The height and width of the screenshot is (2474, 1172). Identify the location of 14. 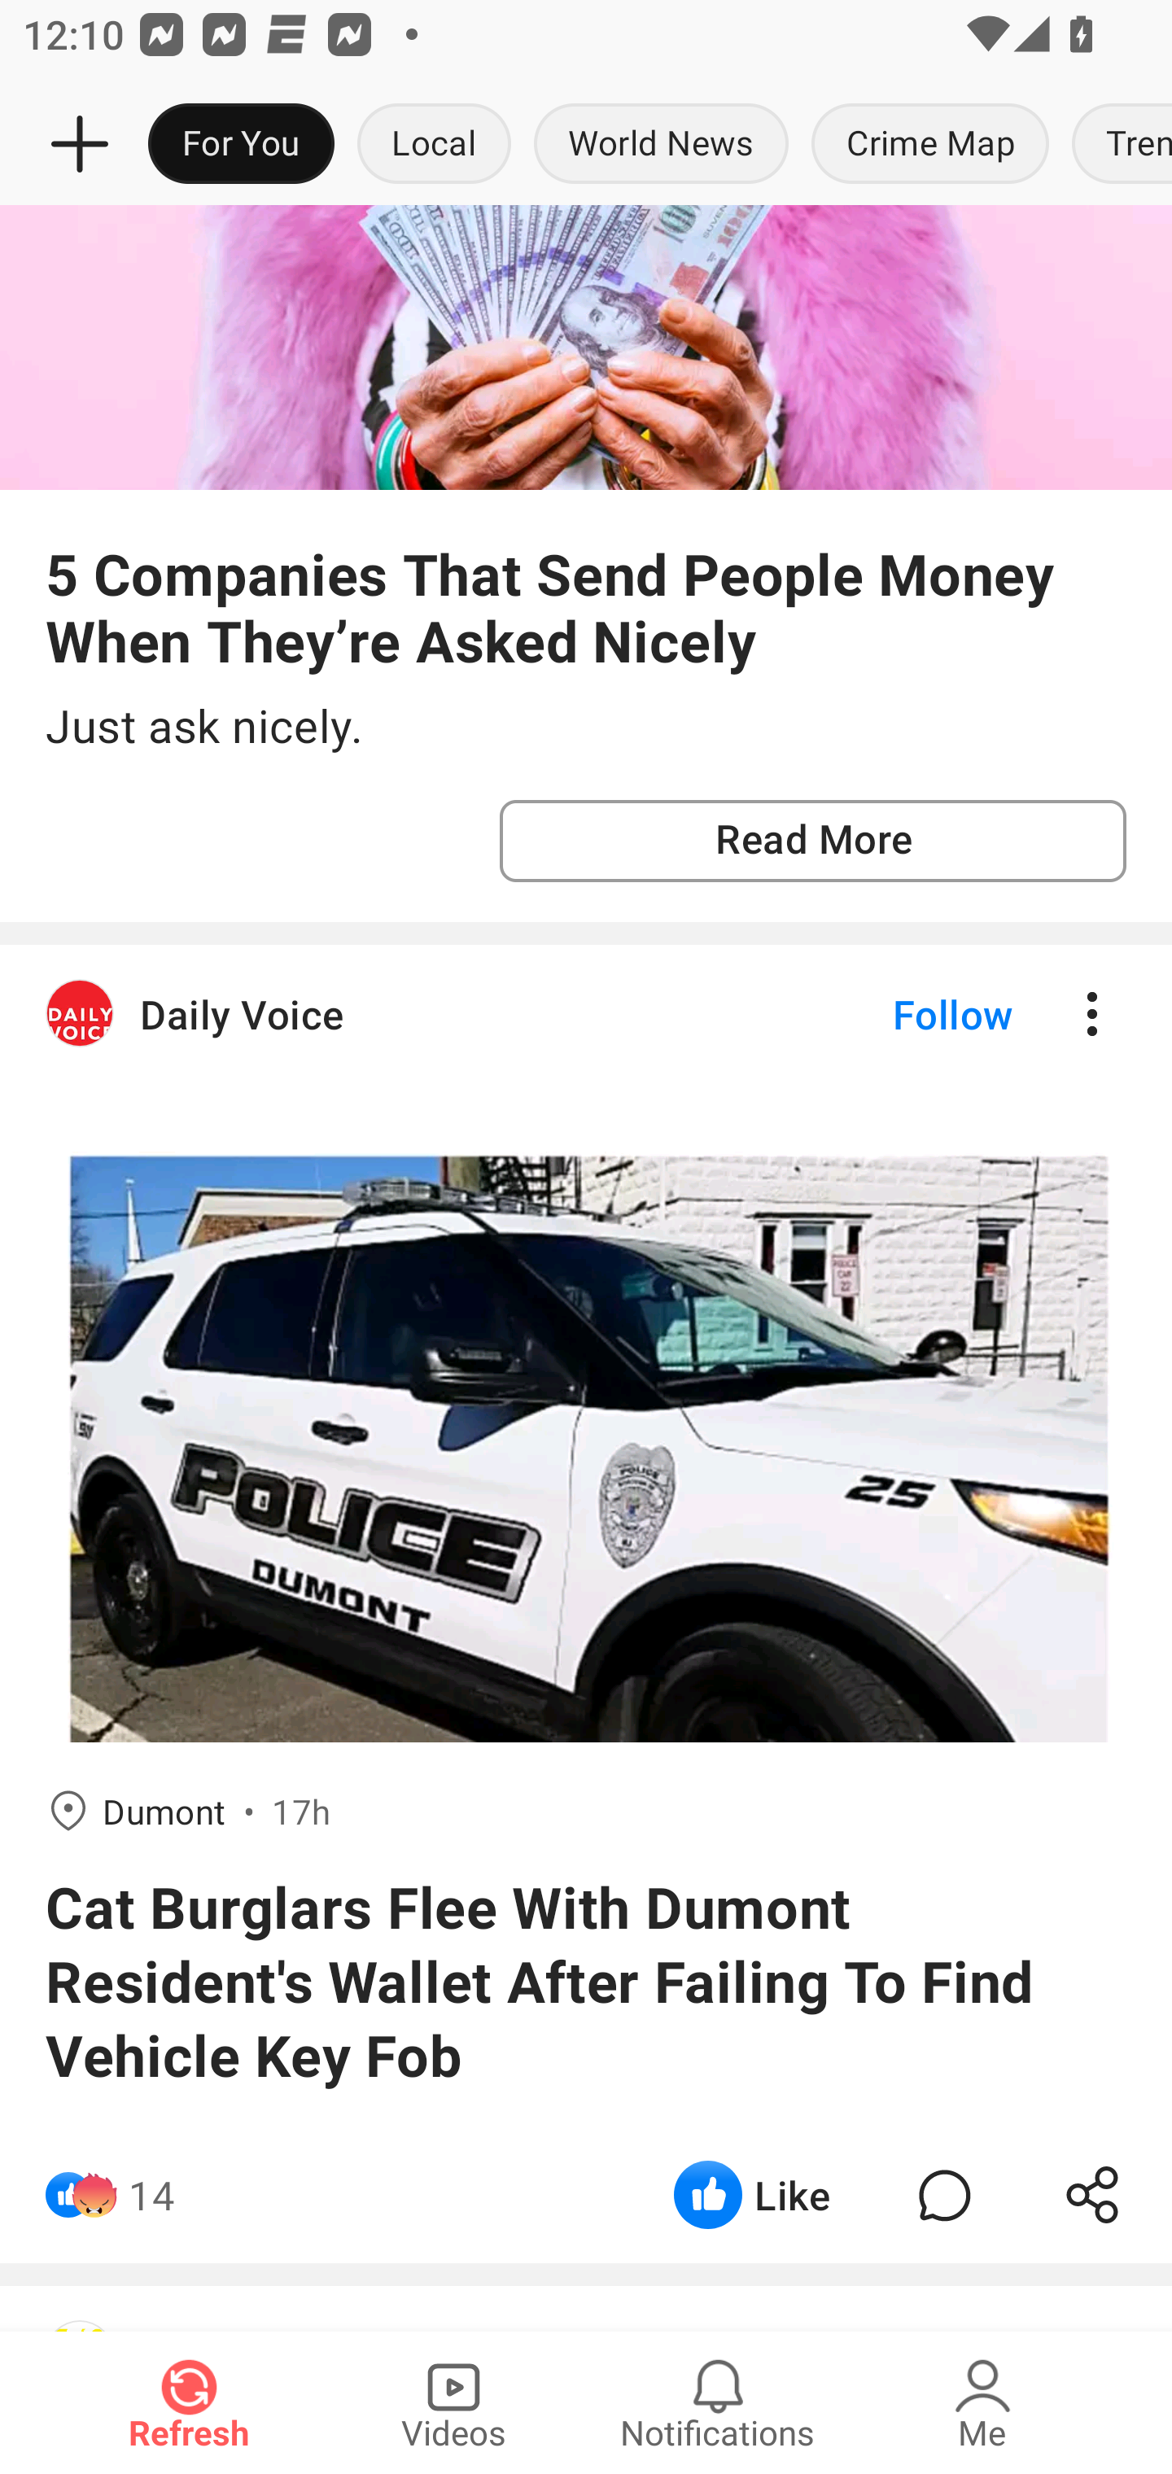
(151, 2196).